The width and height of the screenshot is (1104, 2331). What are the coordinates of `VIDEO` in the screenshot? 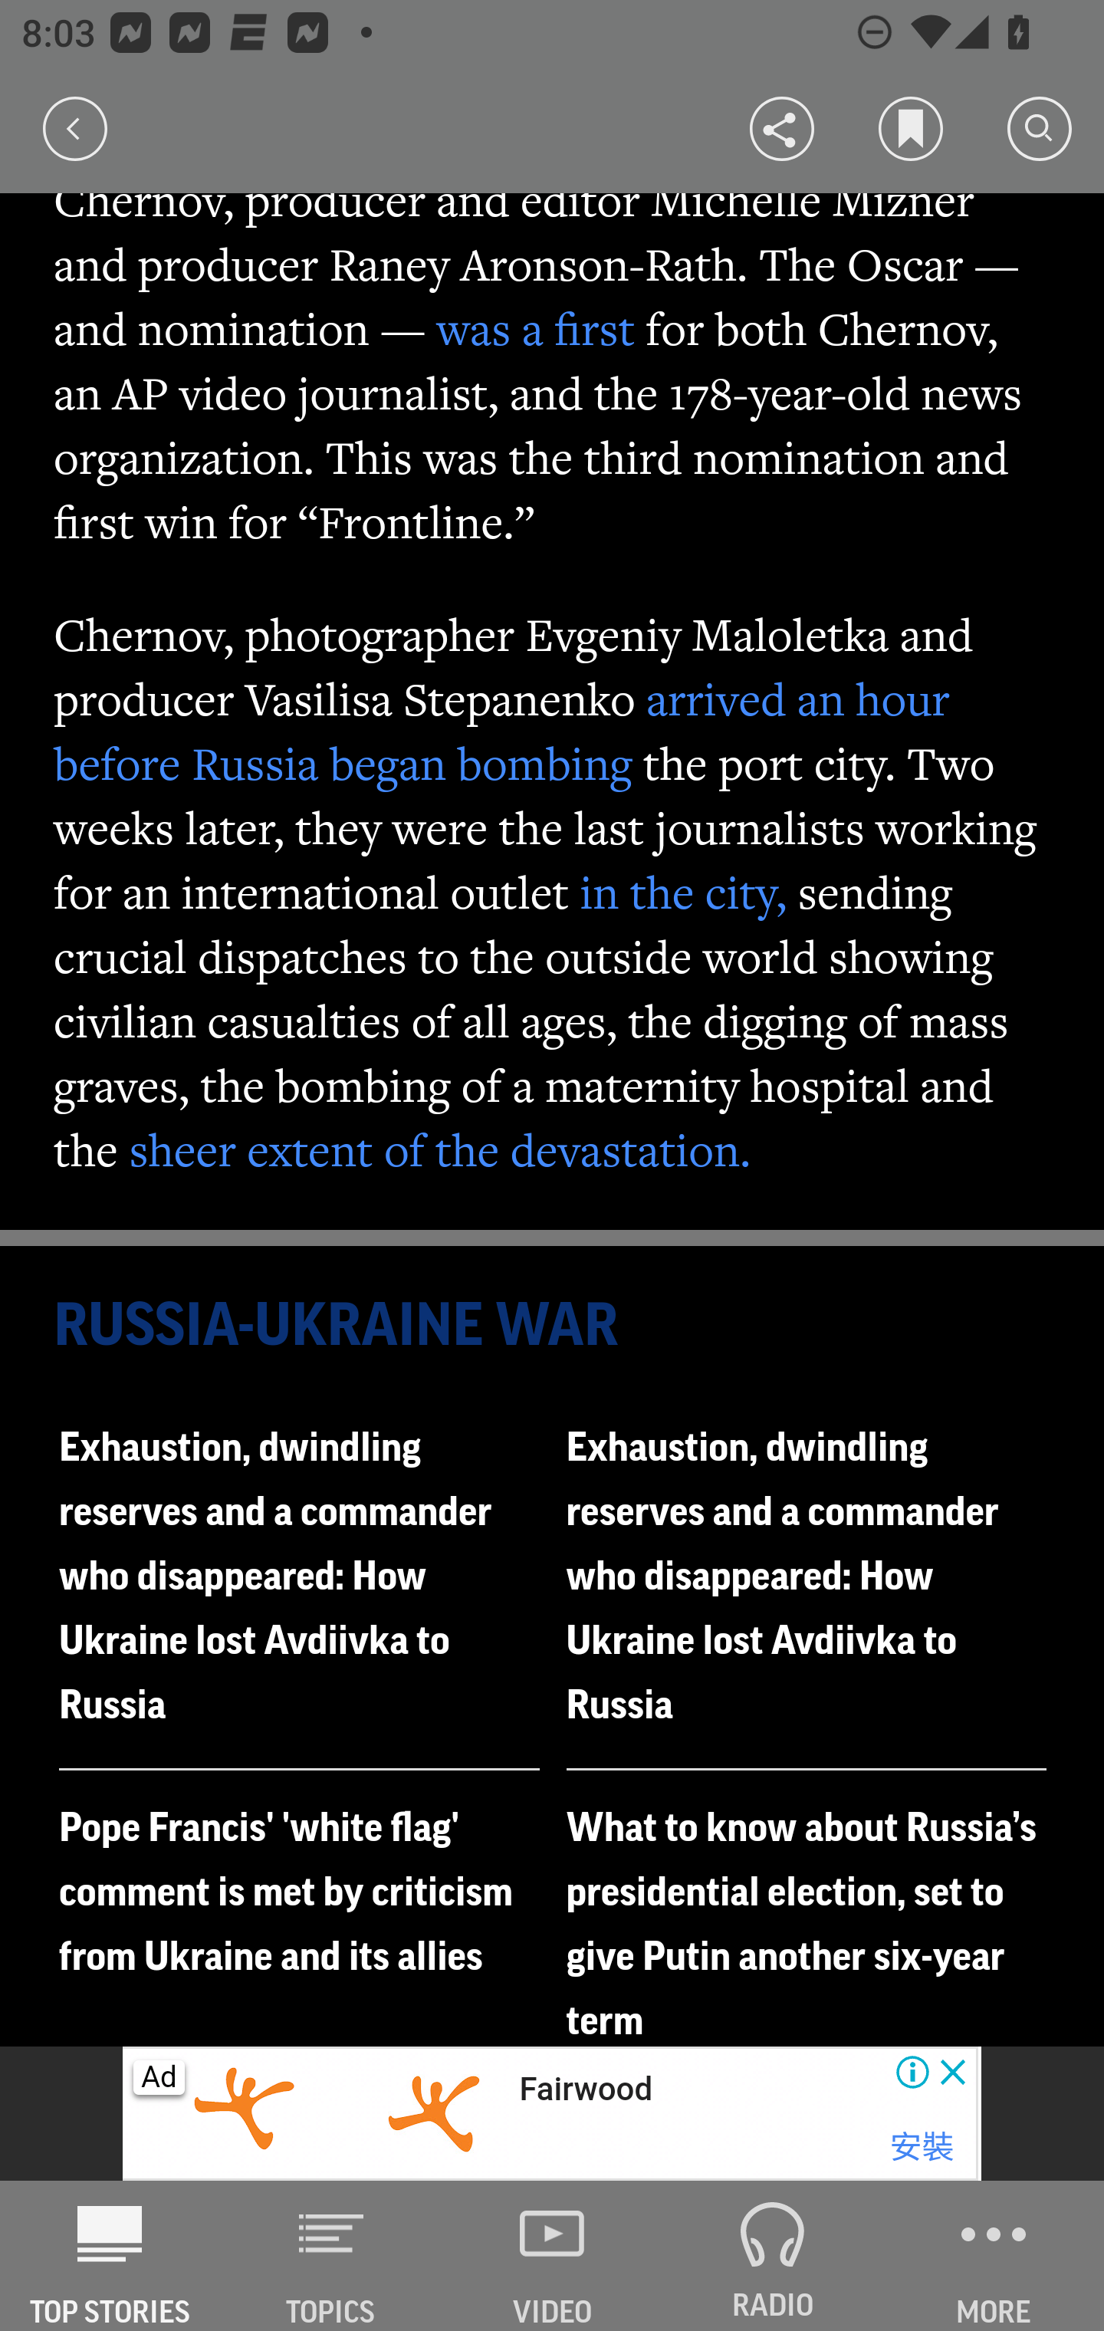 It's located at (552, 2256).